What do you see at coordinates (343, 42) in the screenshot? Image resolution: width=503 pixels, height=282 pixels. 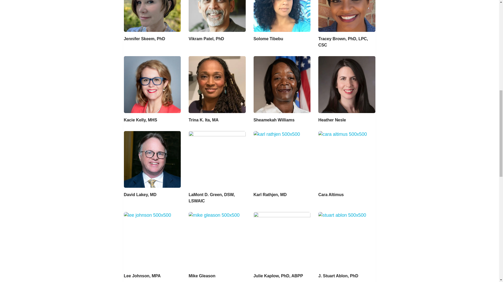 I see `Tracey Brown, PhD, LPC, CSC` at bounding box center [343, 42].